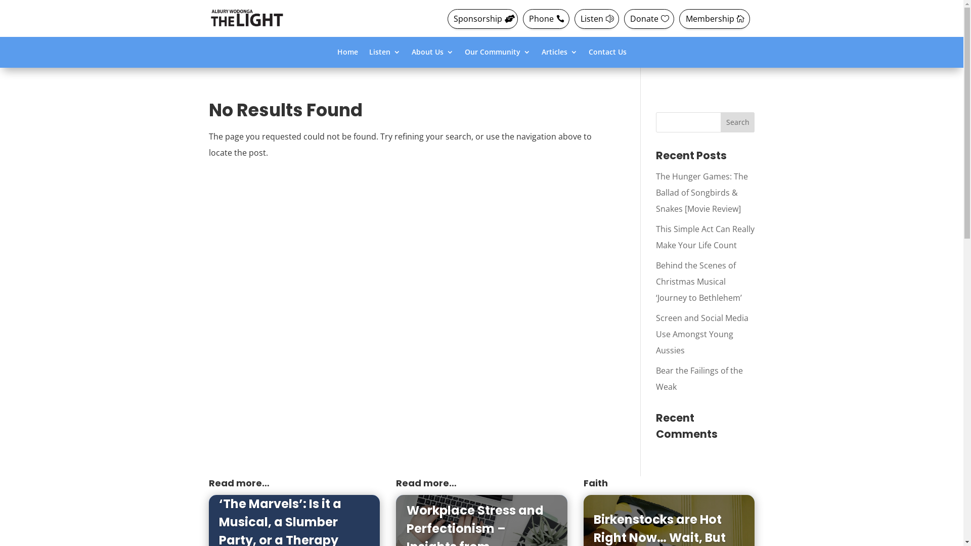 The width and height of the screenshot is (971, 546). I want to click on Phone, so click(546, 19).